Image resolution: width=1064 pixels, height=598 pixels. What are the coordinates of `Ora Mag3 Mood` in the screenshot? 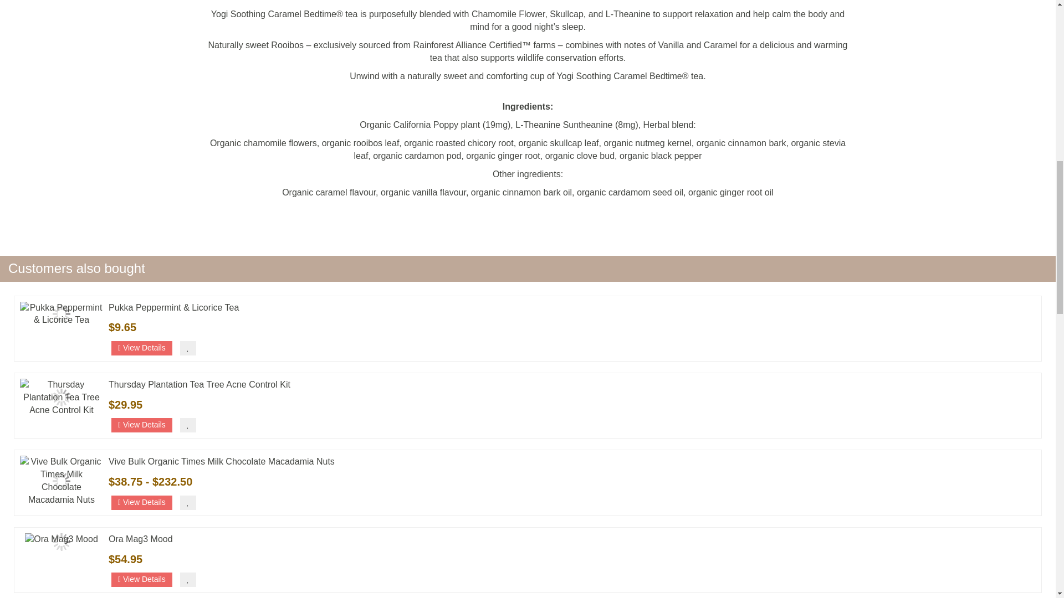 It's located at (61, 542).